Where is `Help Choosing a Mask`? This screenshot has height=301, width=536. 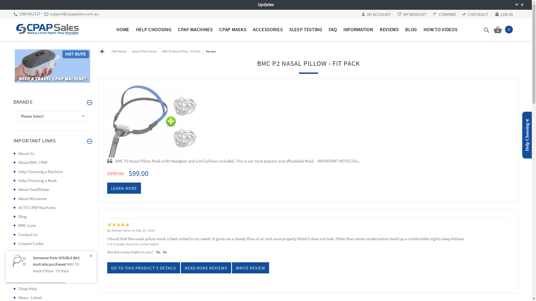 Help Choosing a Mask is located at coordinates (37, 181).